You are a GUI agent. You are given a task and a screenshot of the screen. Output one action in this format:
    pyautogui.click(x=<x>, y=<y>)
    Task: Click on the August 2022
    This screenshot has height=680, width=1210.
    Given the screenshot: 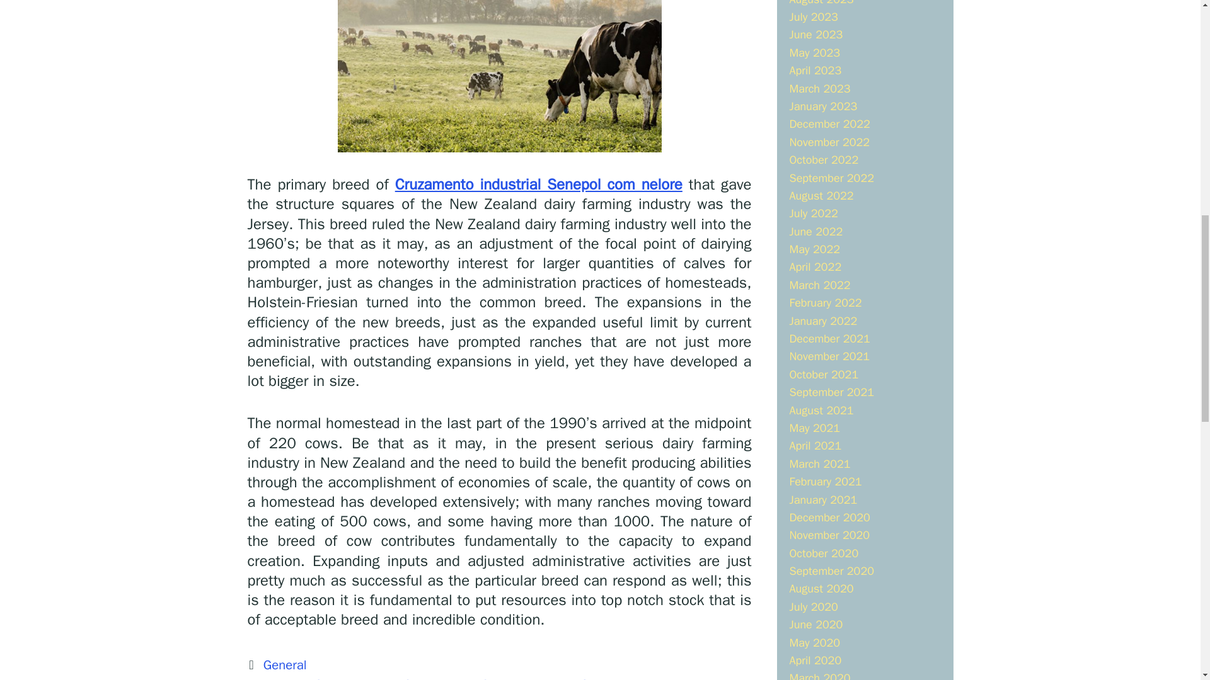 What is the action you would take?
    pyautogui.click(x=821, y=195)
    